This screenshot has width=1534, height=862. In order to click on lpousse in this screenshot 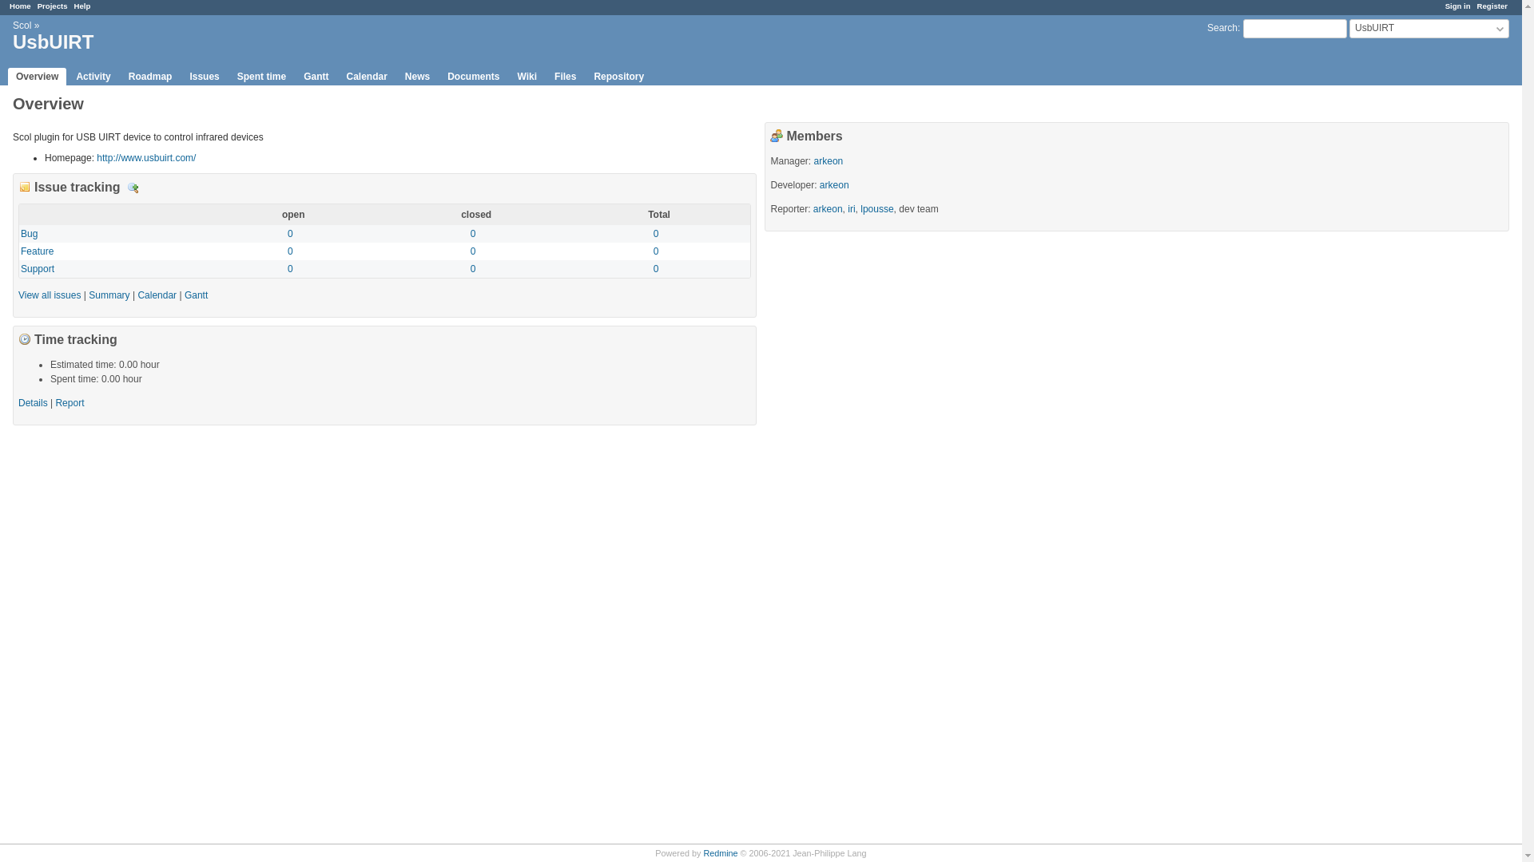, I will do `click(877, 209)`.